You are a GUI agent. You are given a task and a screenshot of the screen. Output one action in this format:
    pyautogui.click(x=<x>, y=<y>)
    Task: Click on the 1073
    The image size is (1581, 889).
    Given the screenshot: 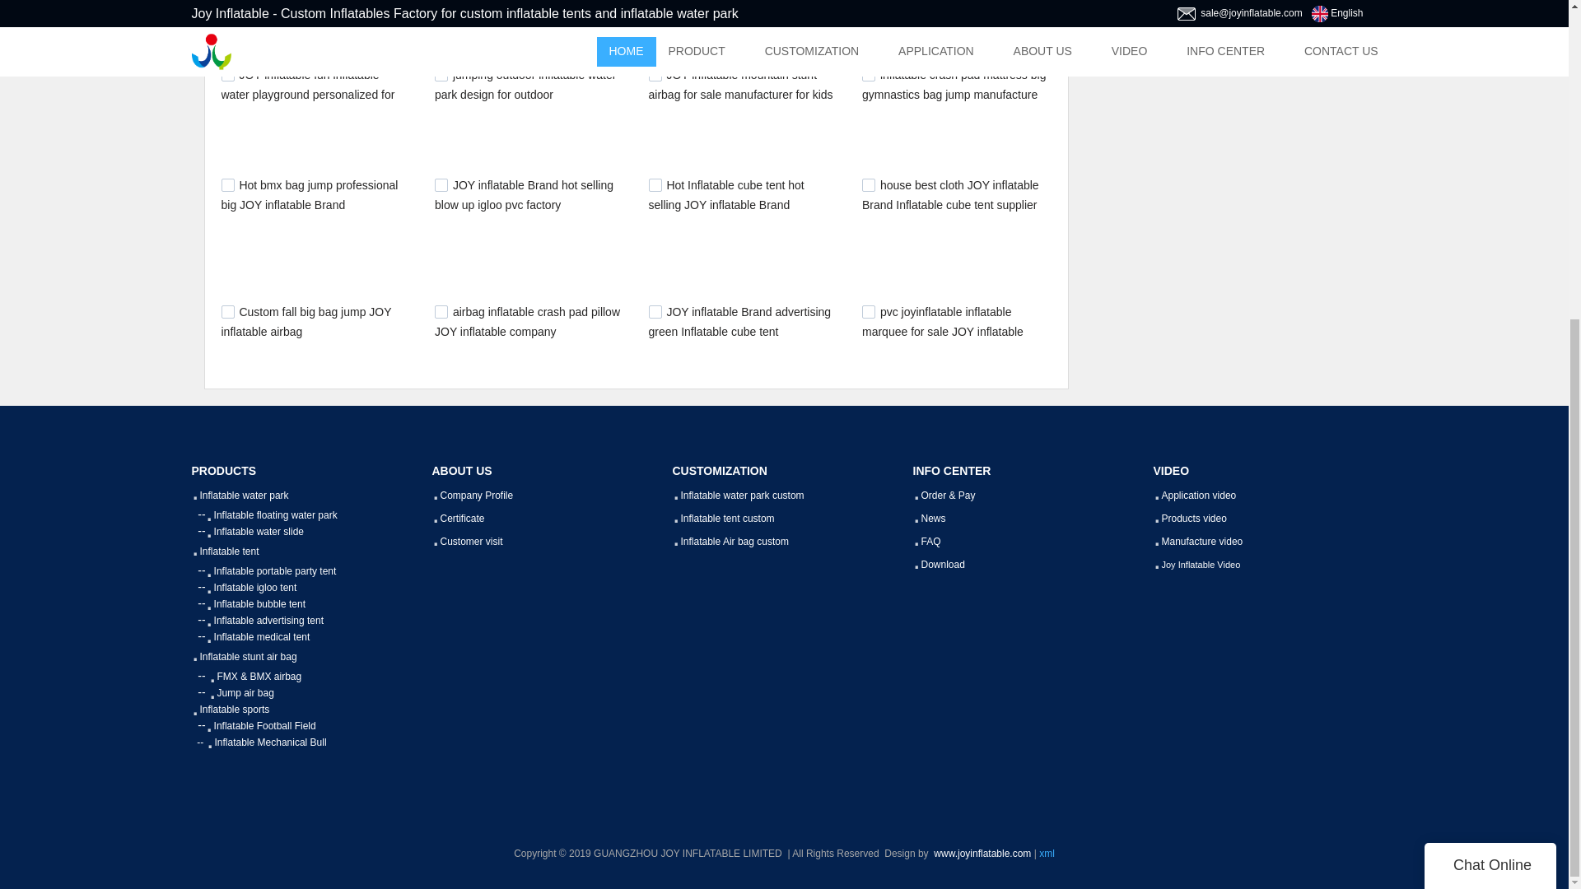 What is the action you would take?
    pyautogui.click(x=868, y=311)
    